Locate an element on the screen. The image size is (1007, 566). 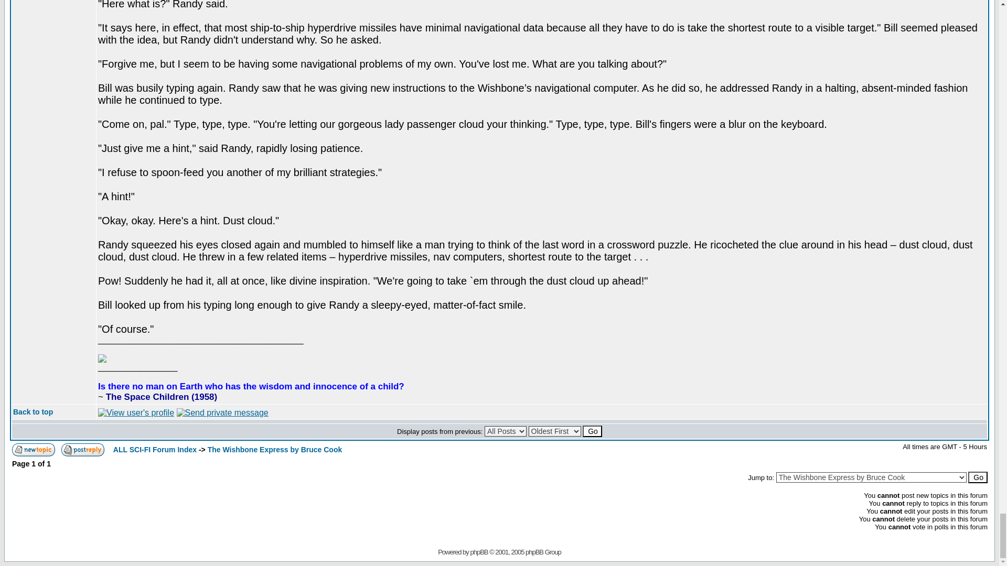
Go is located at coordinates (978, 477).